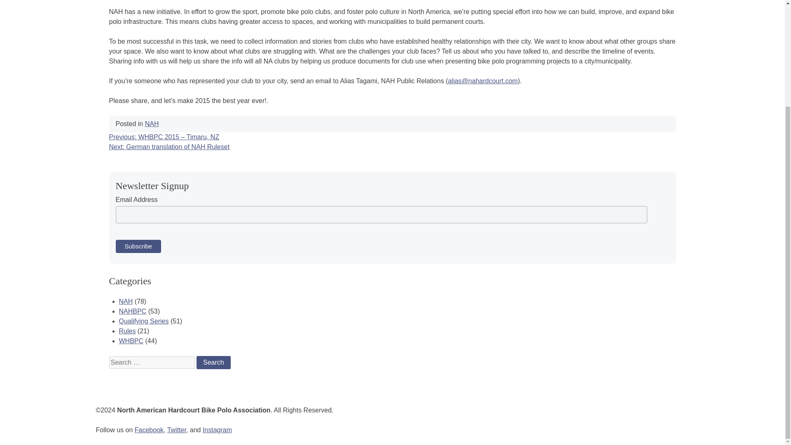  Describe the element at coordinates (138, 246) in the screenshot. I see `Subscribe` at that location.